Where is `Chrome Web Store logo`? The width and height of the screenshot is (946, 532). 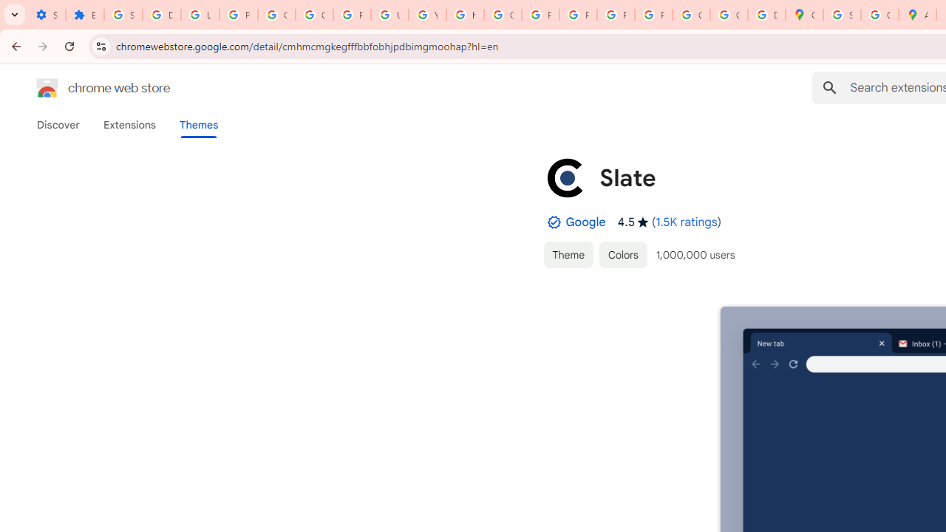
Chrome Web Store logo is located at coordinates (47, 87).